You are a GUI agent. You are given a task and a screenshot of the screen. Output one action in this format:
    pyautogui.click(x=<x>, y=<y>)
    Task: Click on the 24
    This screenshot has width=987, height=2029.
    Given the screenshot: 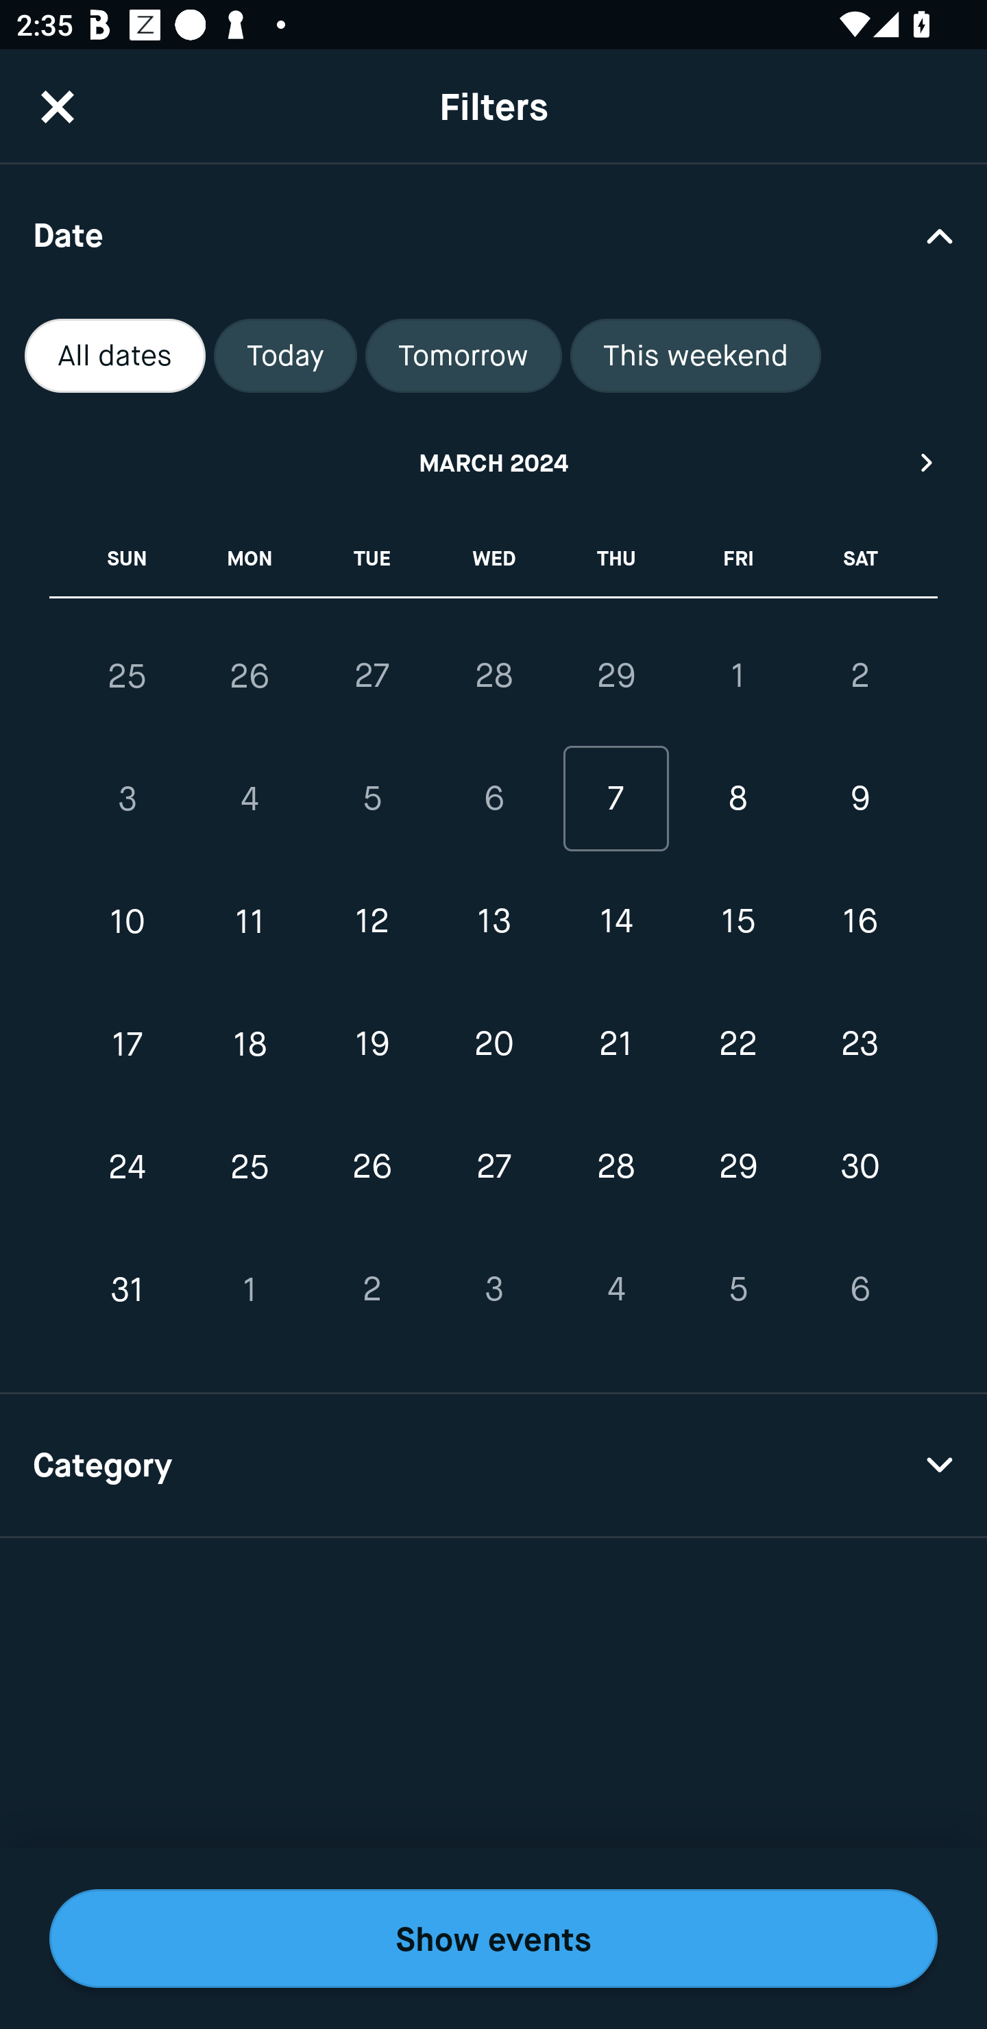 What is the action you would take?
    pyautogui.click(x=127, y=1167)
    